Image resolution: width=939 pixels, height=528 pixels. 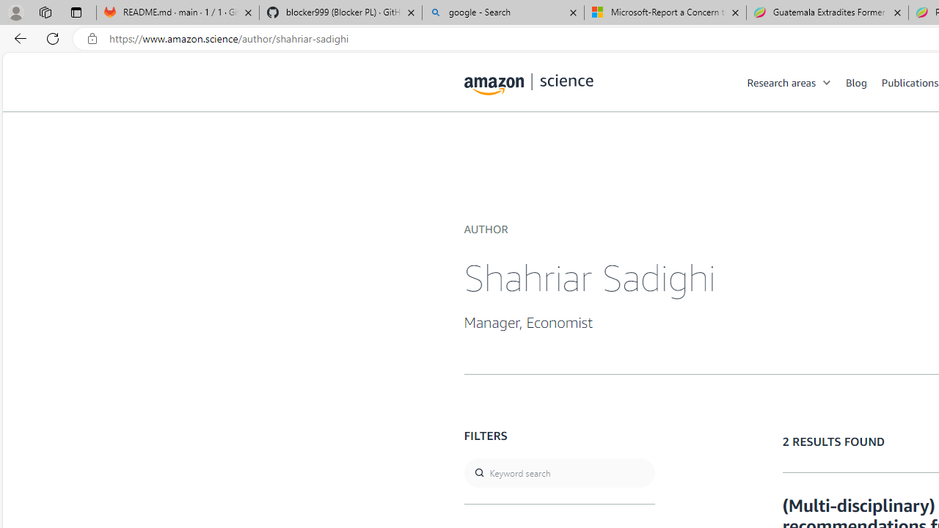 I want to click on amazon-science-logo.svg, so click(x=529, y=85).